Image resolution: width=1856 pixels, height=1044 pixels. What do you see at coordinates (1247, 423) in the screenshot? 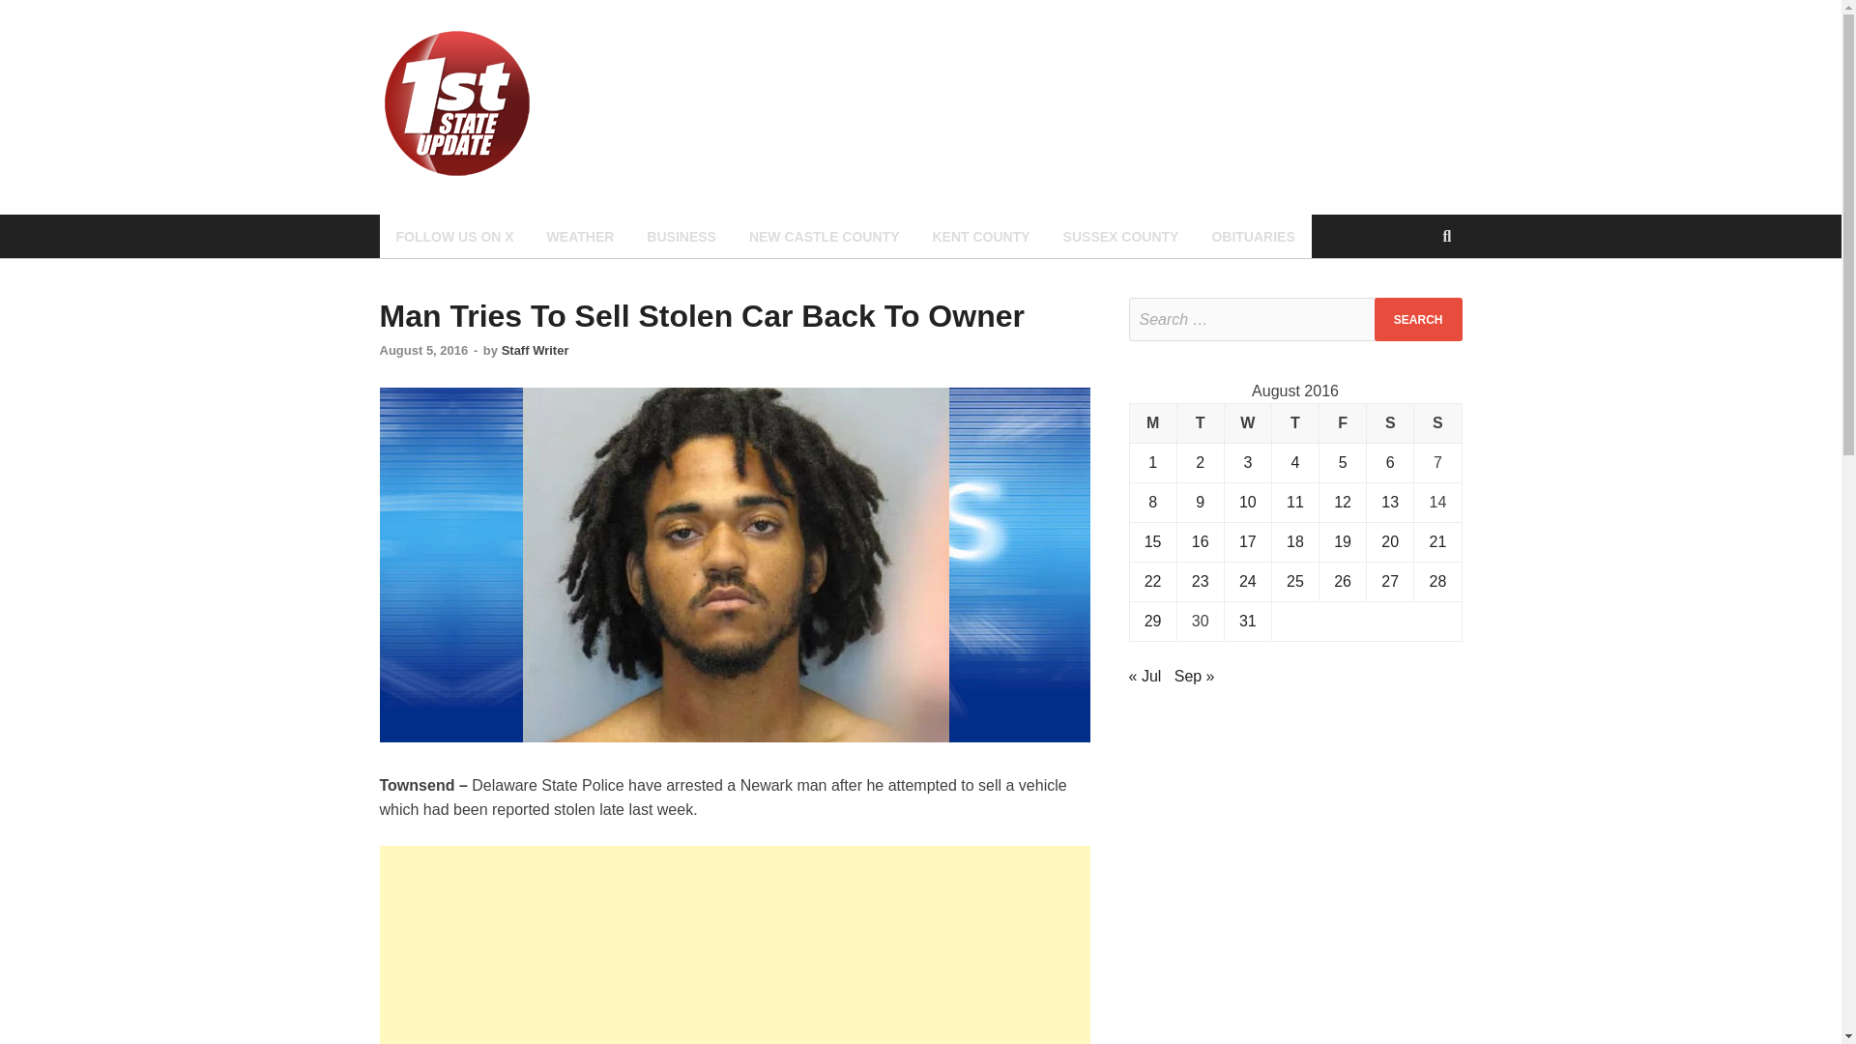
I see `Wednesday` at bounding box center [1247, 423].